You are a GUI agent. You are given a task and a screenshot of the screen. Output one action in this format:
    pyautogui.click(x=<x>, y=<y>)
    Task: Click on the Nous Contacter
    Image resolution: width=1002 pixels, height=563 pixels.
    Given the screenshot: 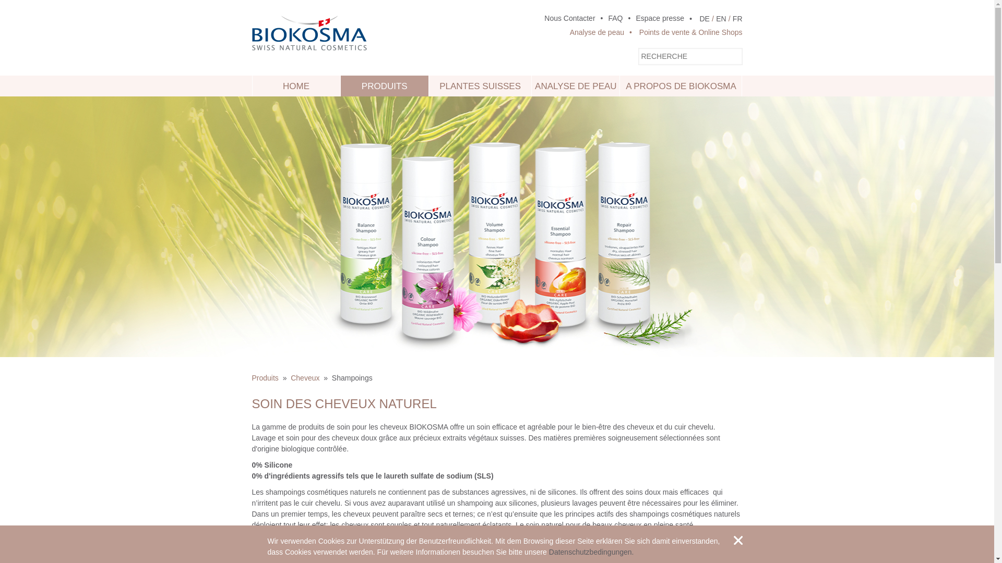 What is the action you would take?
    pyautogui.click(x=570, y=19)
    